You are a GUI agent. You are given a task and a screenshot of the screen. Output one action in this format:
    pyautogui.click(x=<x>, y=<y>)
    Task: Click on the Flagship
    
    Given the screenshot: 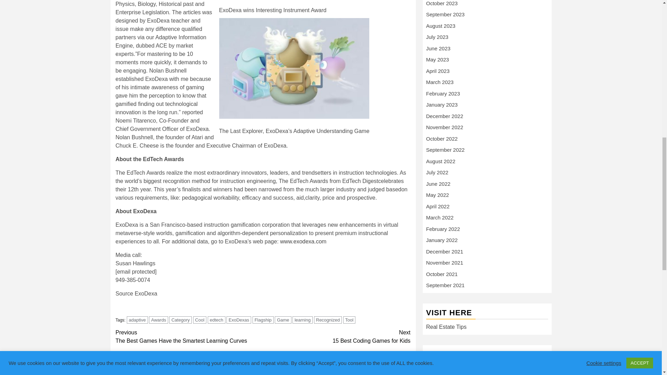 What is the action you would take?
    pyautogui.click(x=263, y=320)
    